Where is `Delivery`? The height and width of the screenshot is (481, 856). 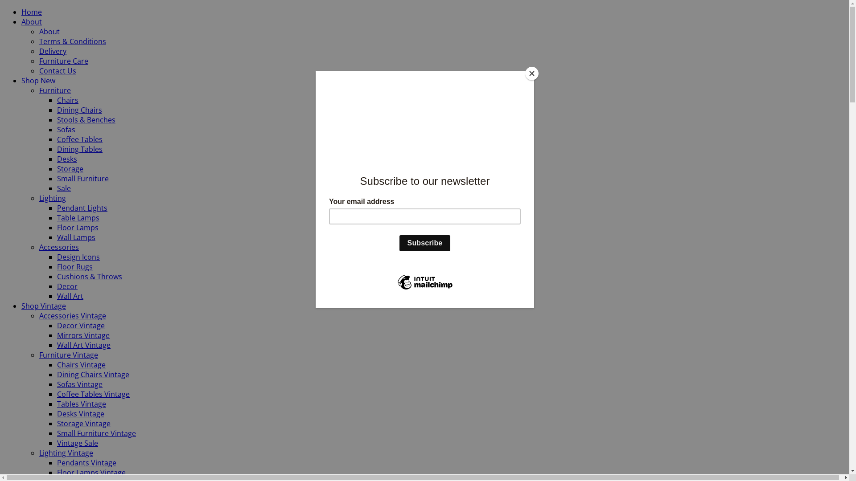 Delivery is located at coordinates (53, 51).